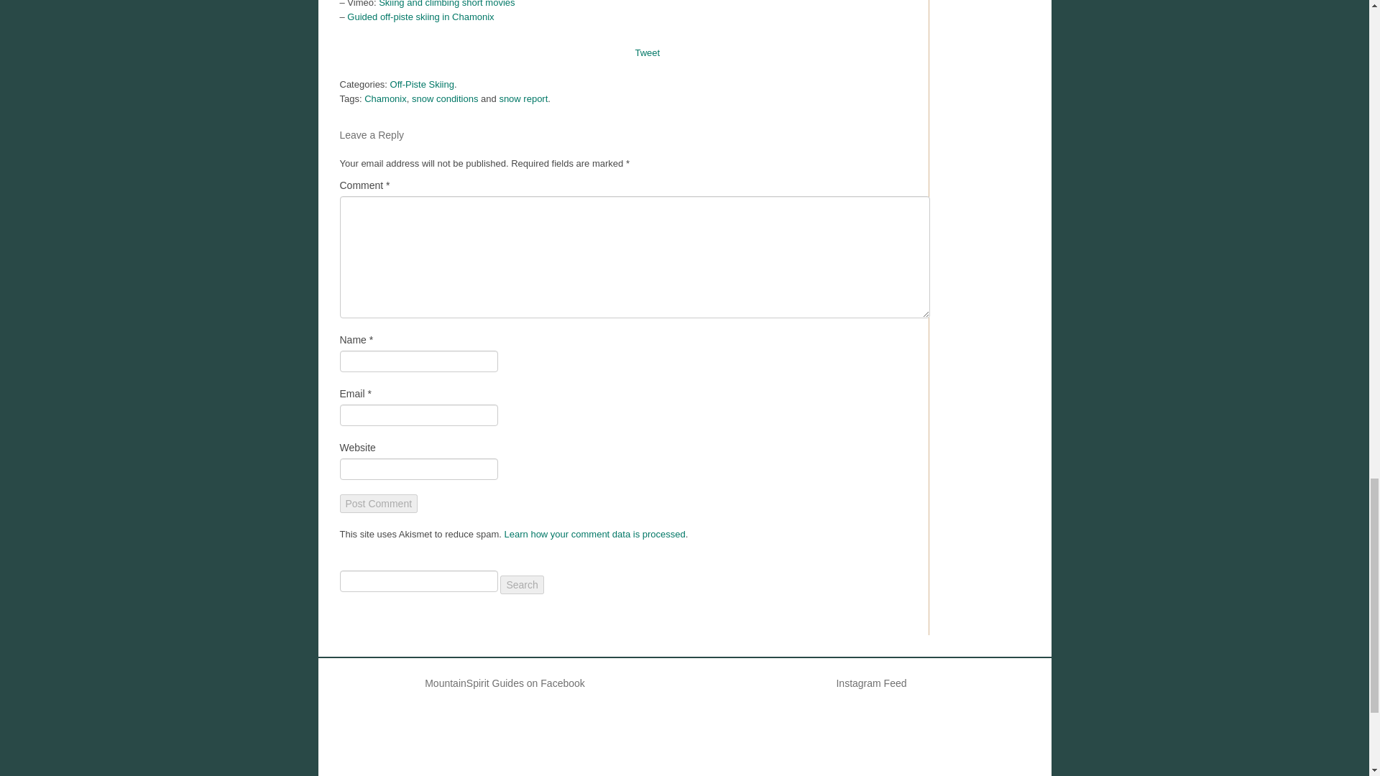  Describe the element at coordinates (648, 52) in the screenshot. I see `Tweet` at that location.